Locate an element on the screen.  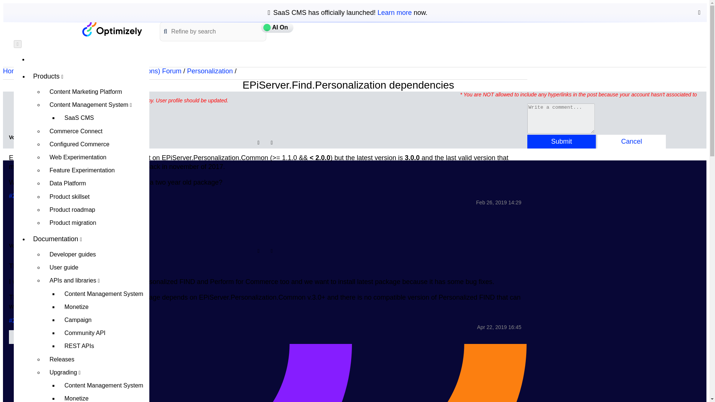
REST APIs is located at coordinates (104, 346).